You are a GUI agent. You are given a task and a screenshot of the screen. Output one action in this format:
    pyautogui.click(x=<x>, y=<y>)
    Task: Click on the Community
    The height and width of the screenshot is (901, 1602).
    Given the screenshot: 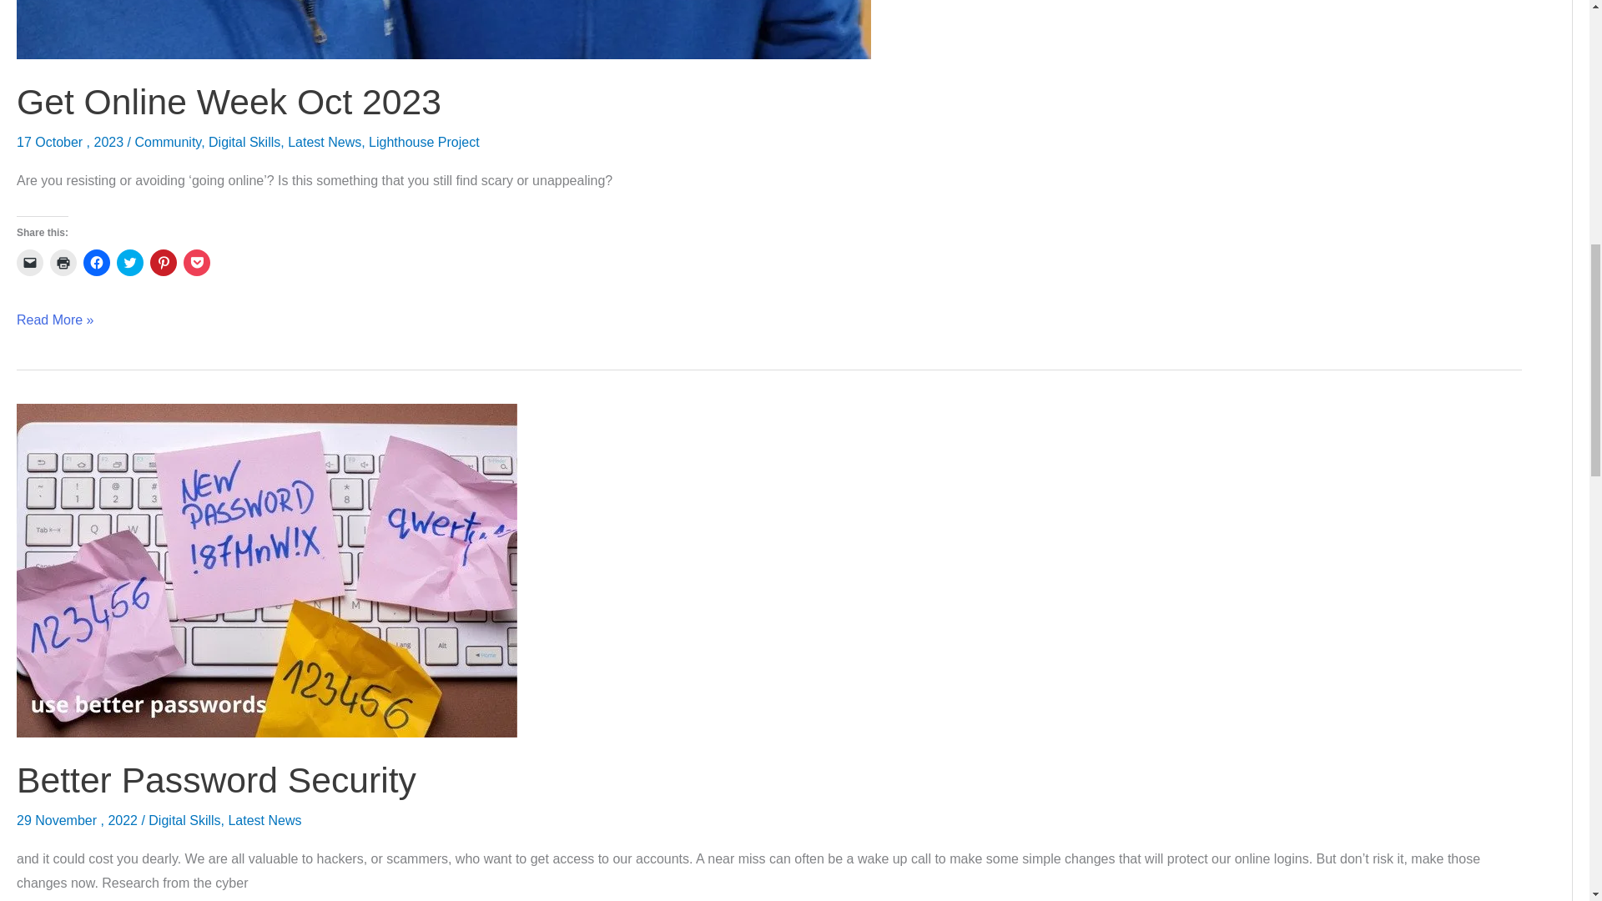 What is the action you would take?
    pyautogui.click(x=168, y=142)
    